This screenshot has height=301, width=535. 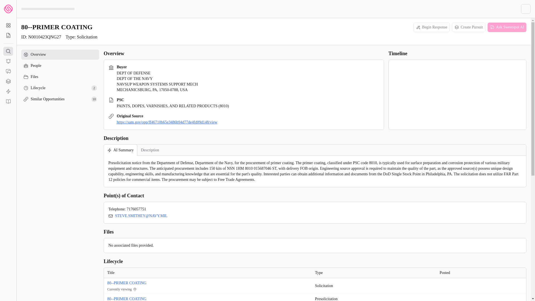 What do you see at coordinates (507, 27) in the screenshot?
I see `People` at bounding box center [507, 27].